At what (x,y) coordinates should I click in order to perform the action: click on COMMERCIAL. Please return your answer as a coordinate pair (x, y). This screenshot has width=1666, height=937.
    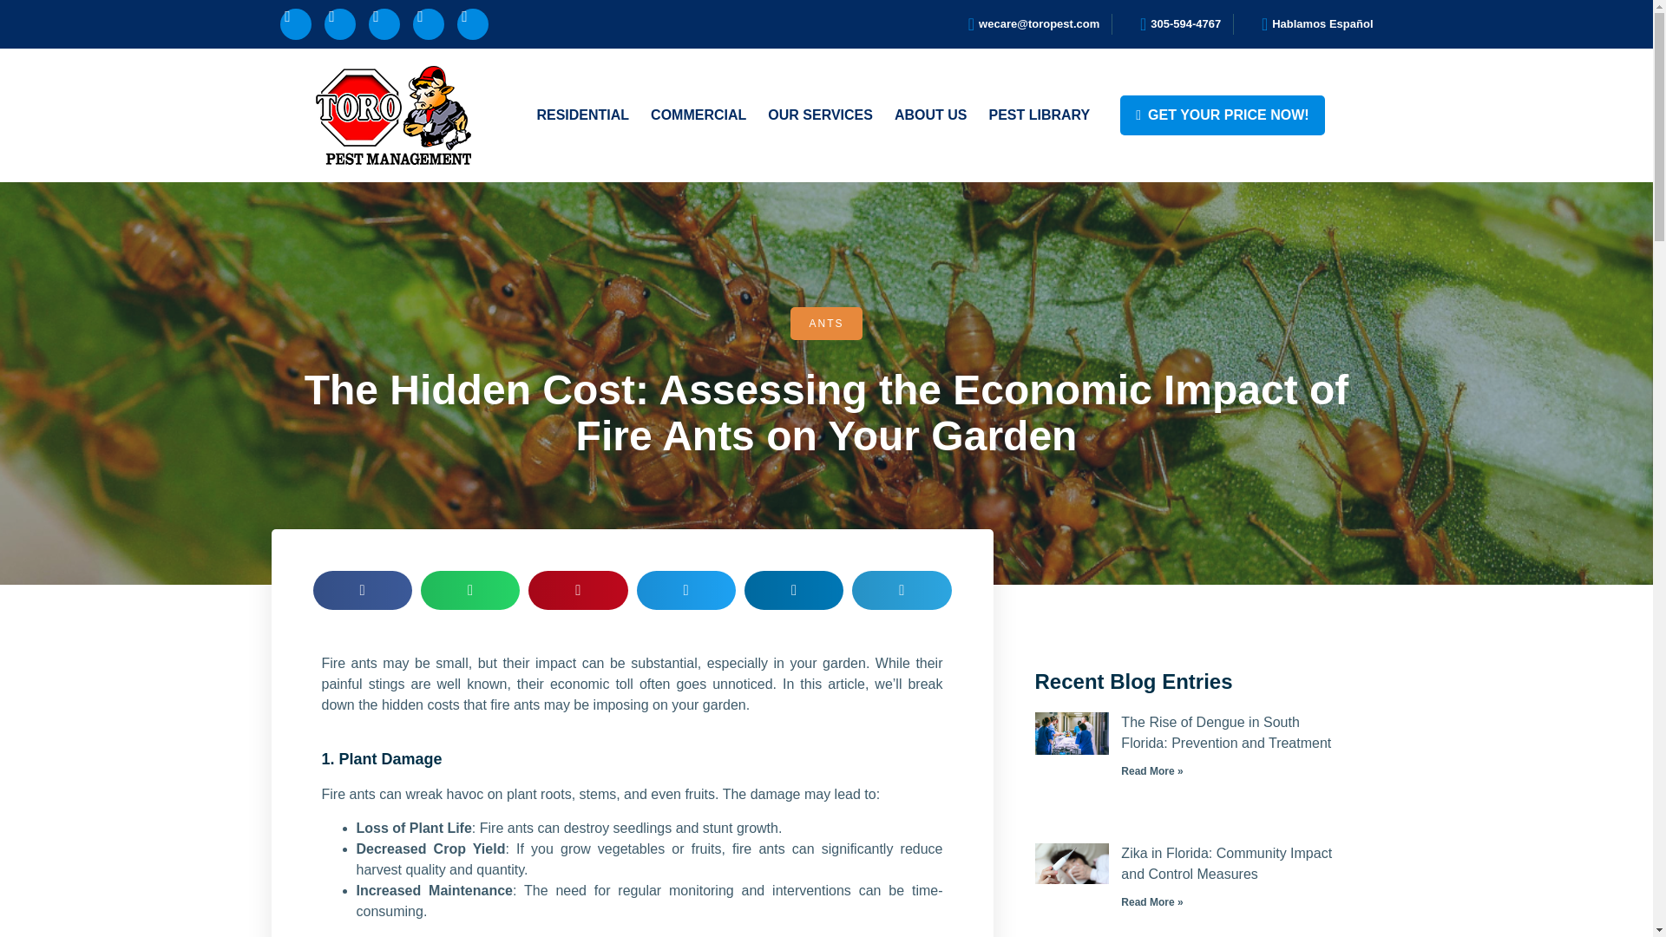
    Looking at the image, I should click on (692, 115).